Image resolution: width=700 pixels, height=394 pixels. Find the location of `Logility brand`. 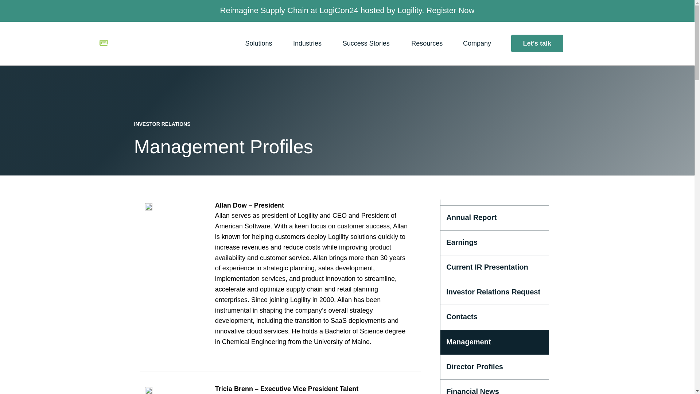

Logility brand is located at coordinates (114, 43).